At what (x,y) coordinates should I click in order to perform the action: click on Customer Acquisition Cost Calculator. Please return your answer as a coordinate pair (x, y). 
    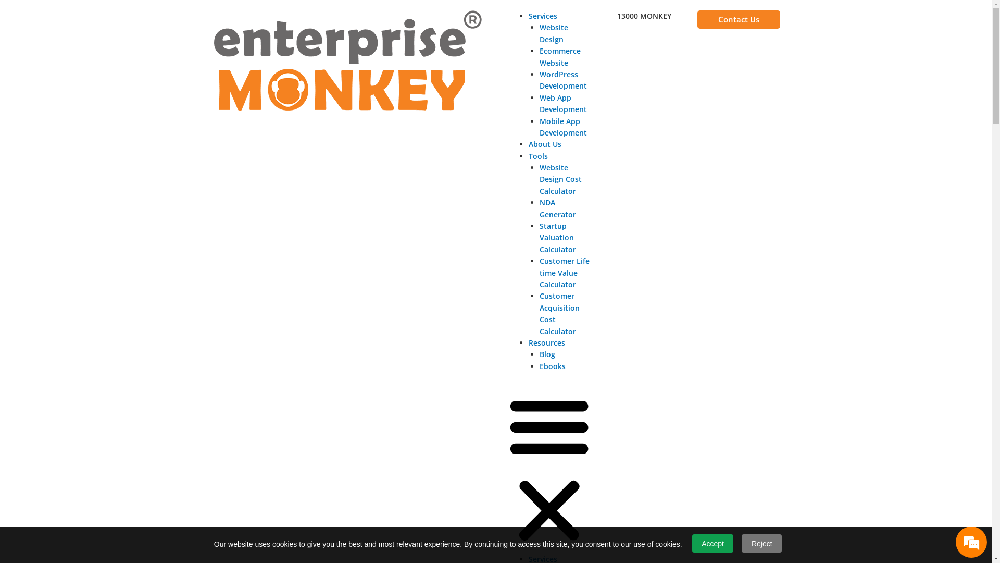
    Looking at the image, I should click on (559, 313).